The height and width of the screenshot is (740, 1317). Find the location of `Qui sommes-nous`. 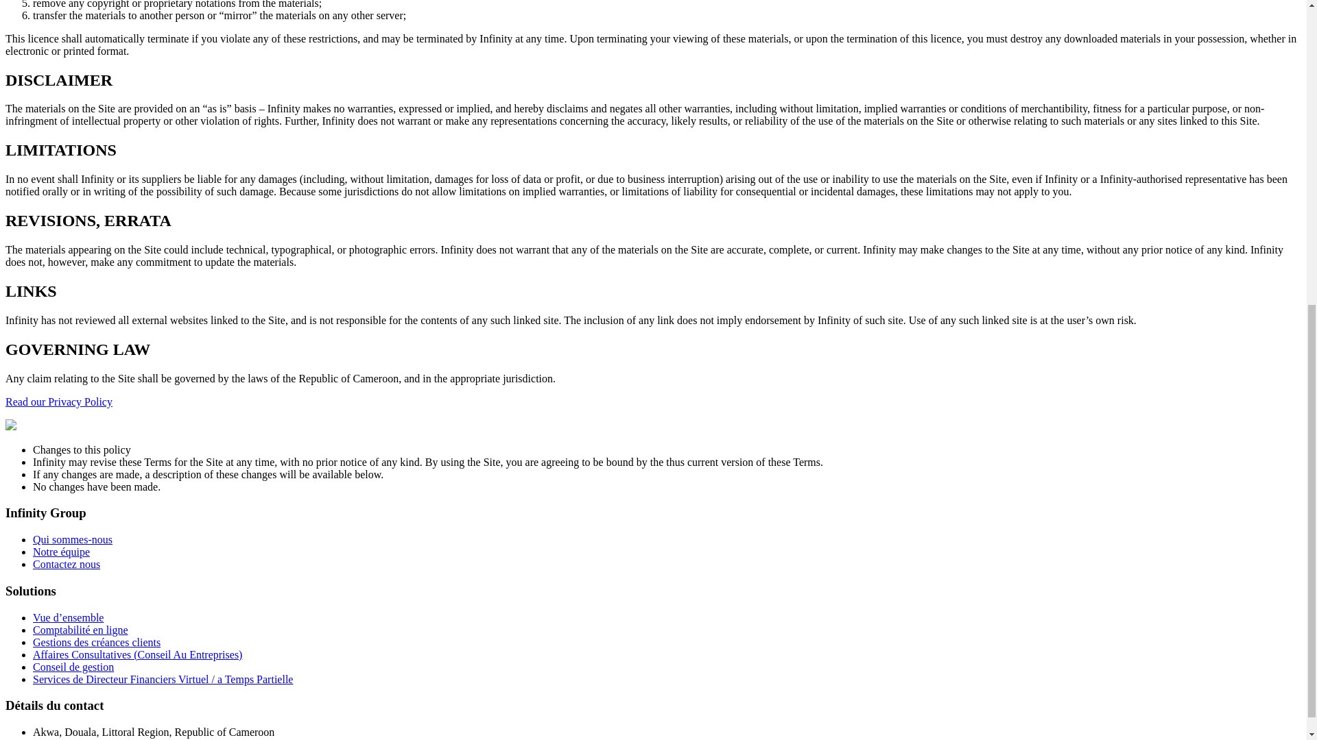

Qui sommes-nous is located at coordinates (73, 539).